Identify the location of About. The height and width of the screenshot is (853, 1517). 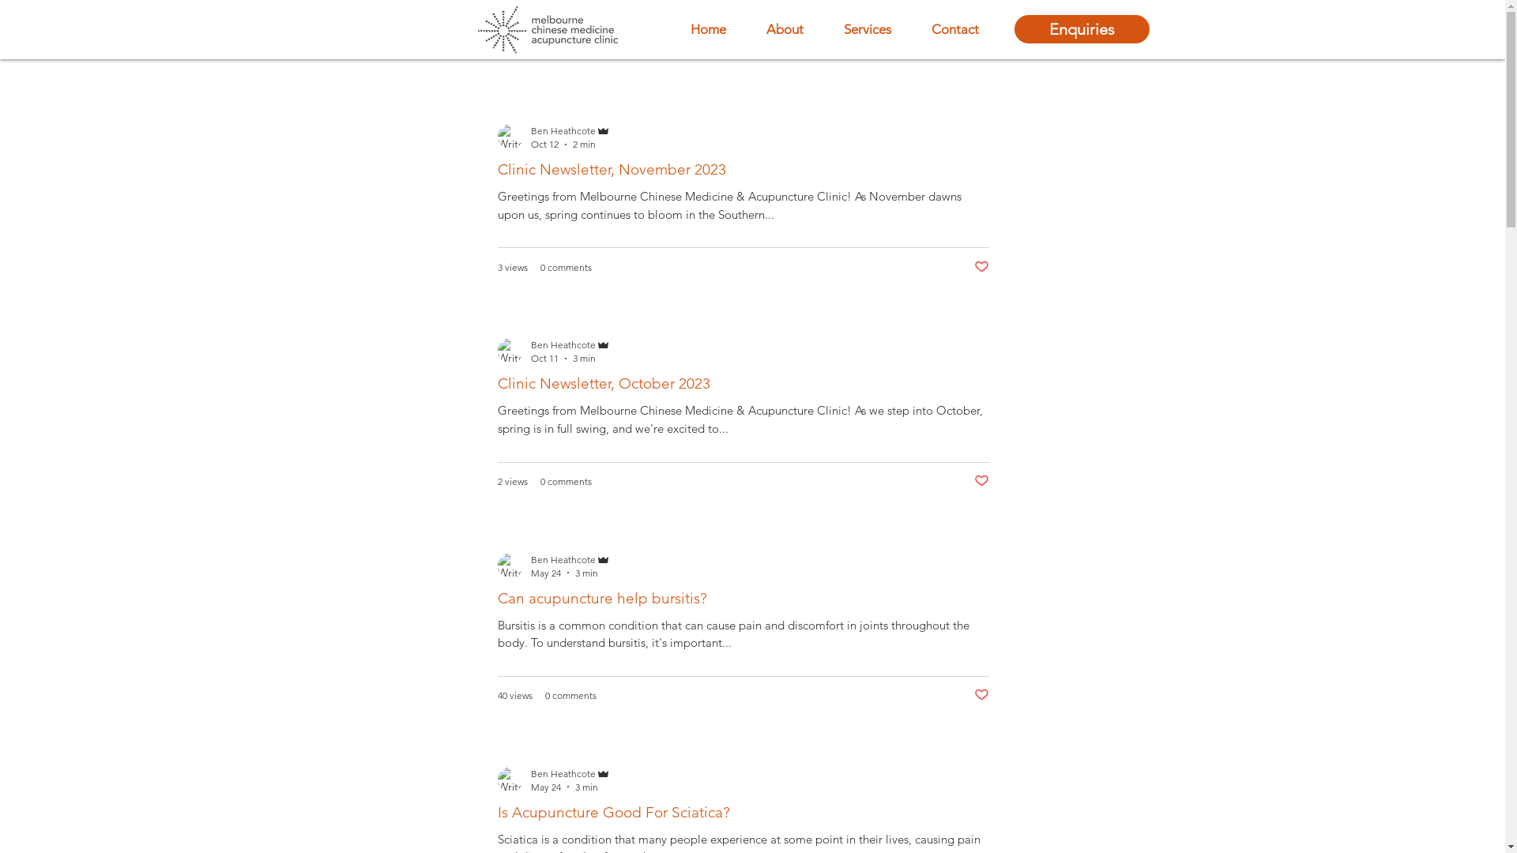
(785, 29).